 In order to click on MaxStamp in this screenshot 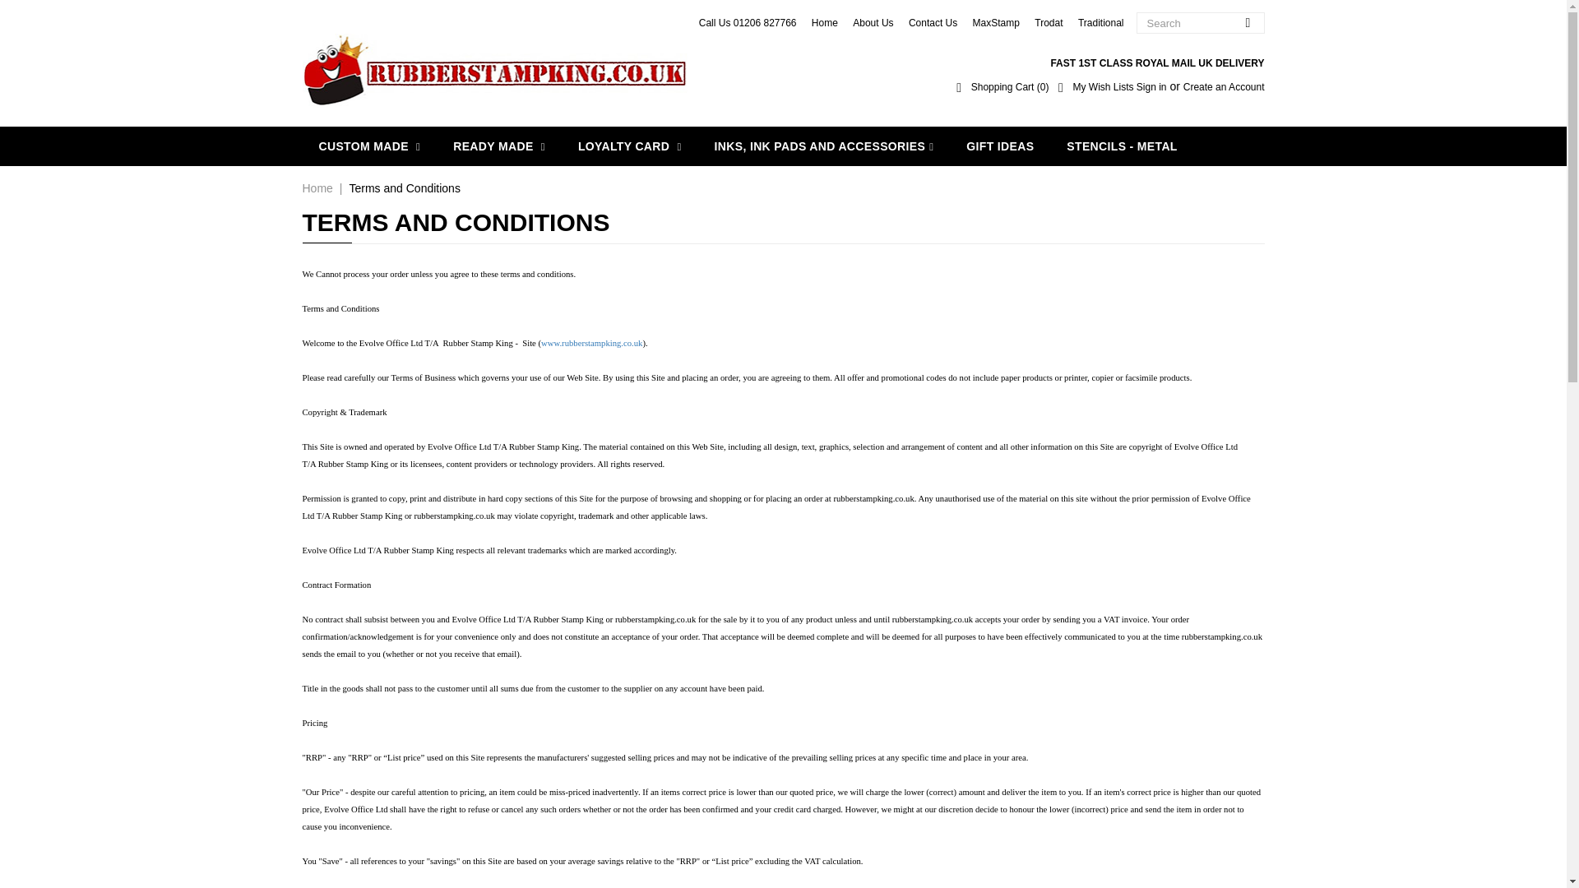, I will do `click(996, 22)`.